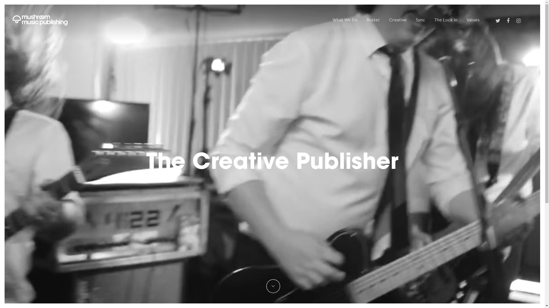 Image resolution: width=549 pixels, height=308 pixels. What do you see at coordinates (373, 20) in the screenshot?
I see `Roster` at bounding box center [373, 20].